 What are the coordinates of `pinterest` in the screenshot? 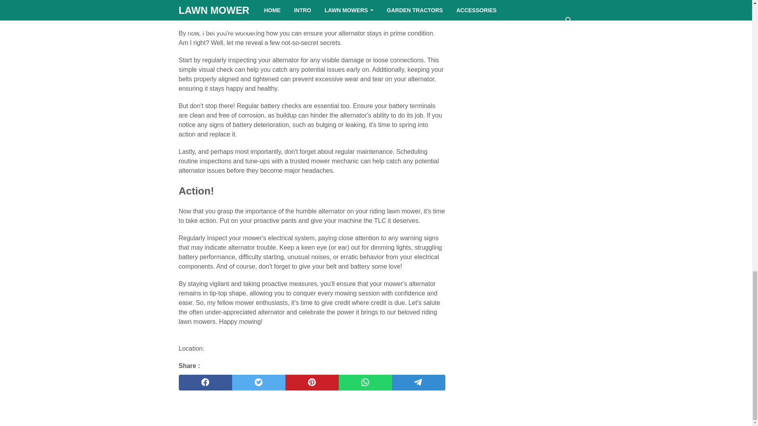 It's located at (311, 383).